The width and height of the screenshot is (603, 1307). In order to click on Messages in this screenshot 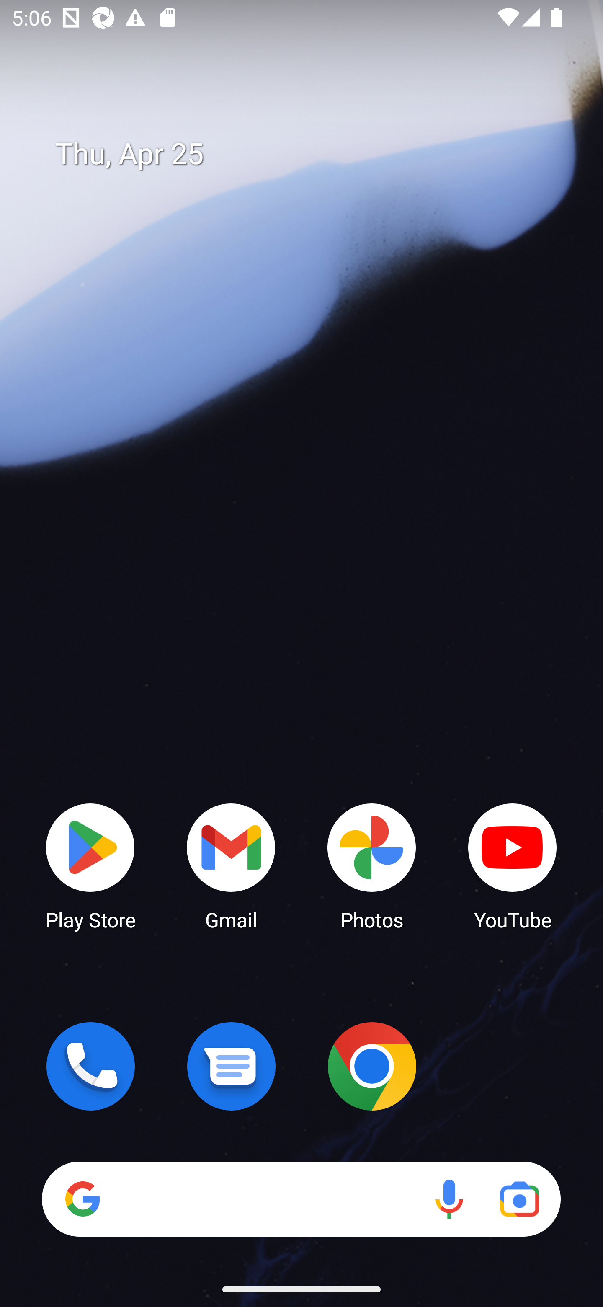, I will do `click(231, 1066)`.